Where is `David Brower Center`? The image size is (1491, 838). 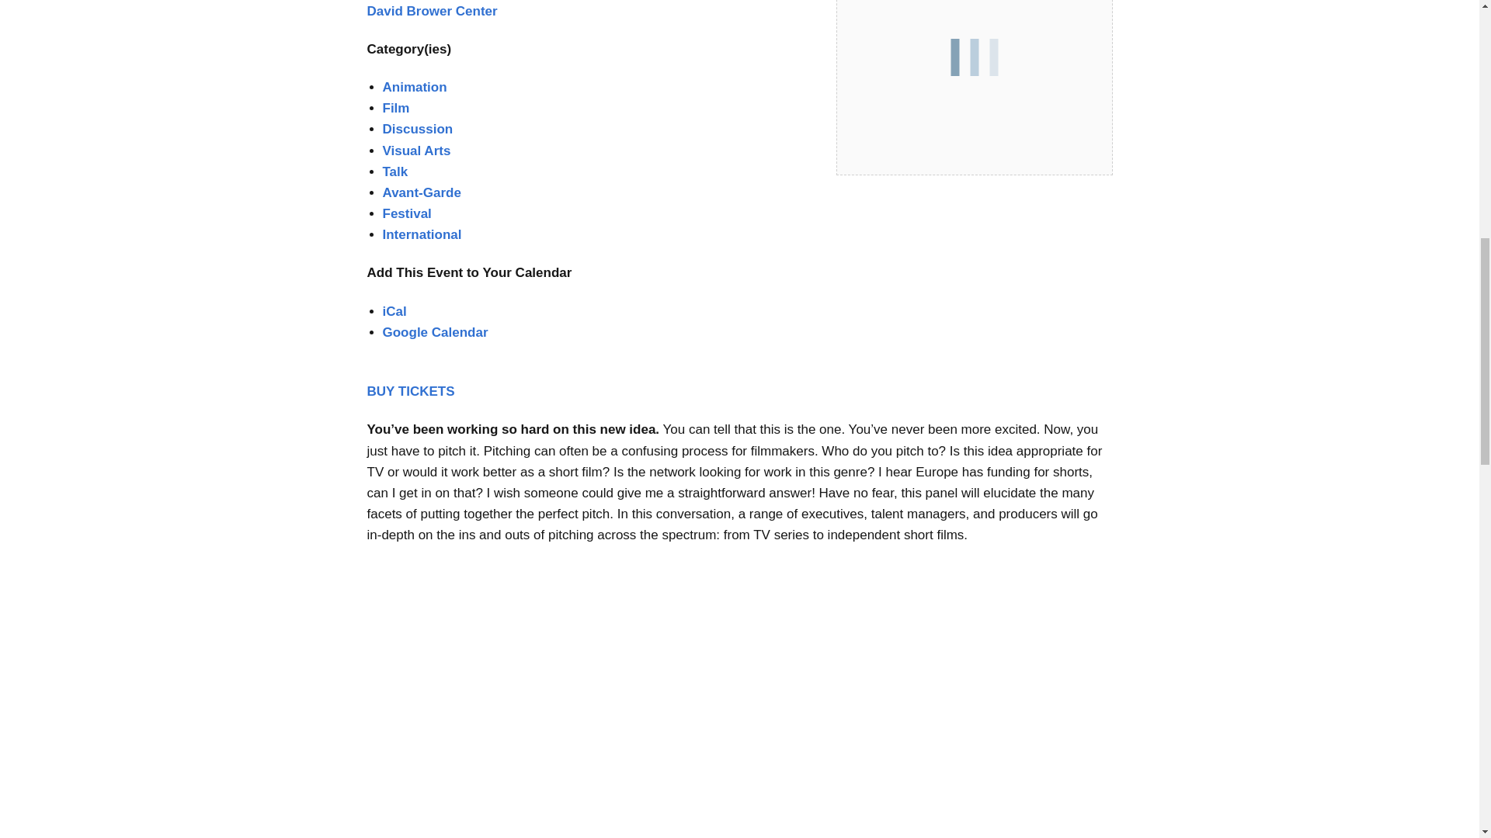
David Brower Center is located at coordinates (432, 11).